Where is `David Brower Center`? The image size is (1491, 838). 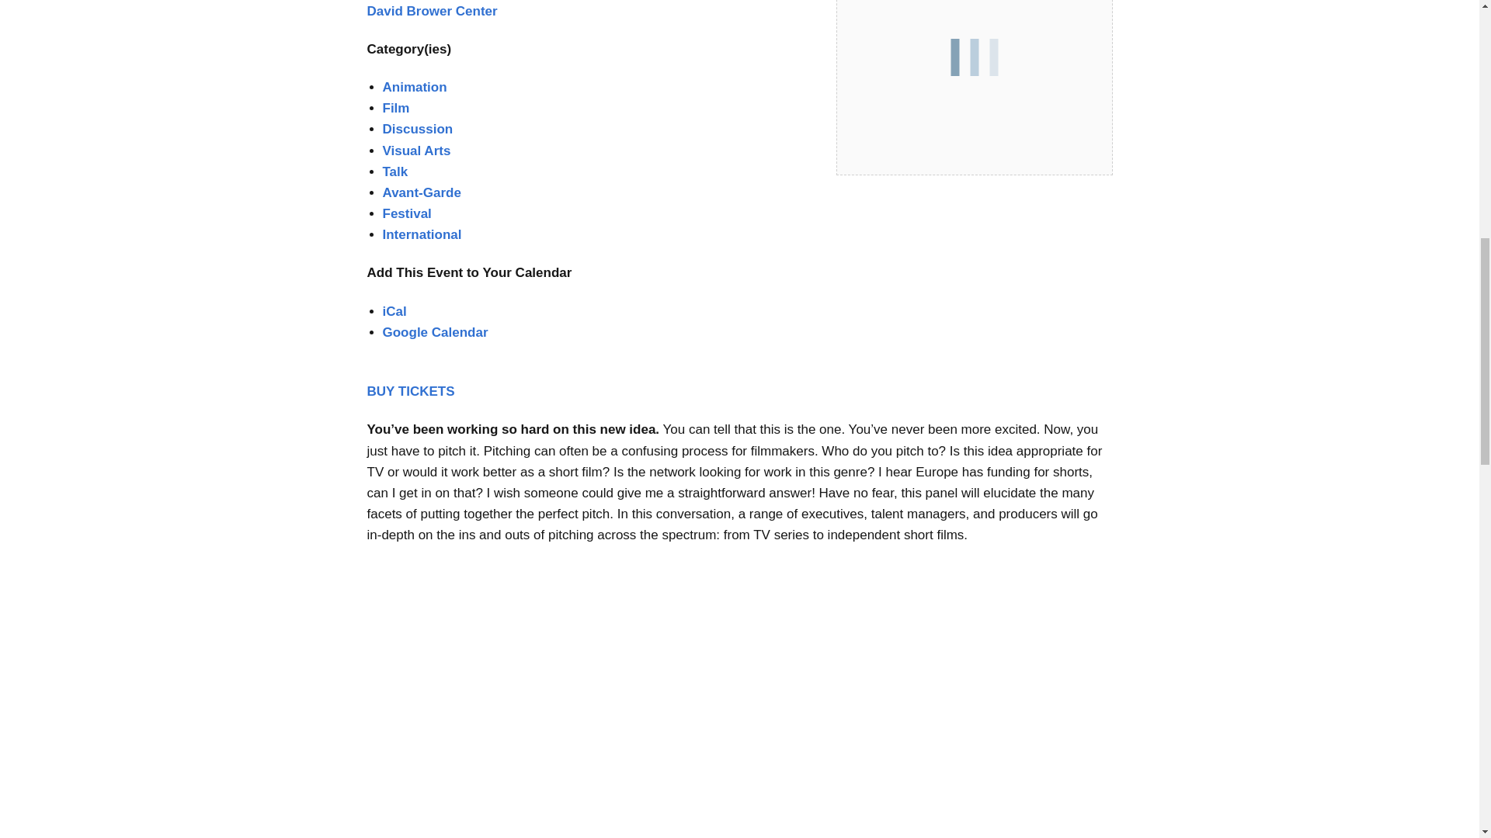
David Brower Center is located at coordinates (432, 11).